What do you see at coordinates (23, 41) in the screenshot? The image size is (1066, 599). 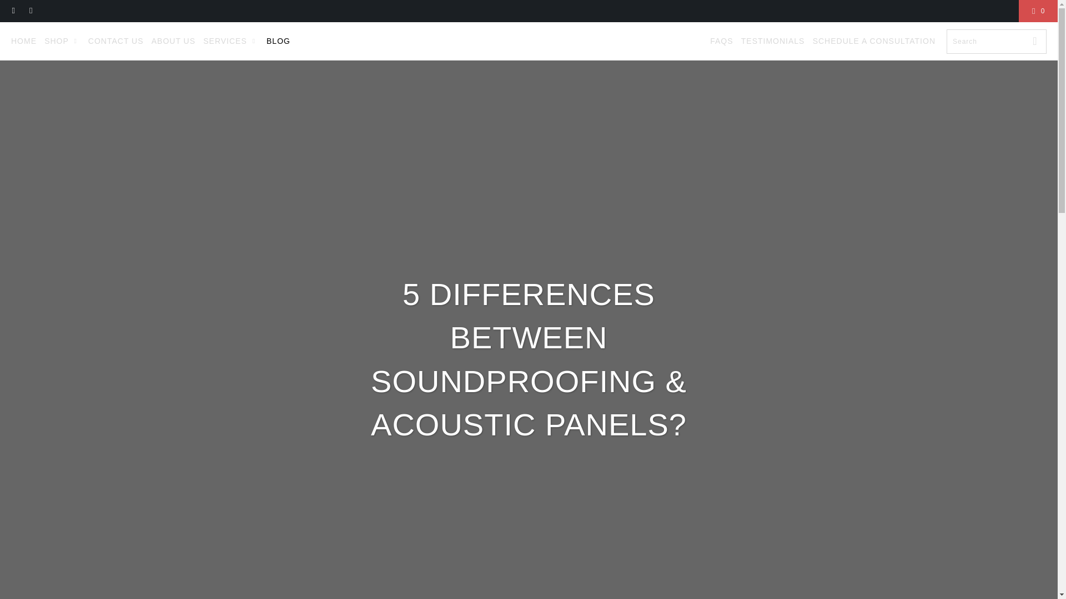 I see `HOME` at bounding box center [23, 41].